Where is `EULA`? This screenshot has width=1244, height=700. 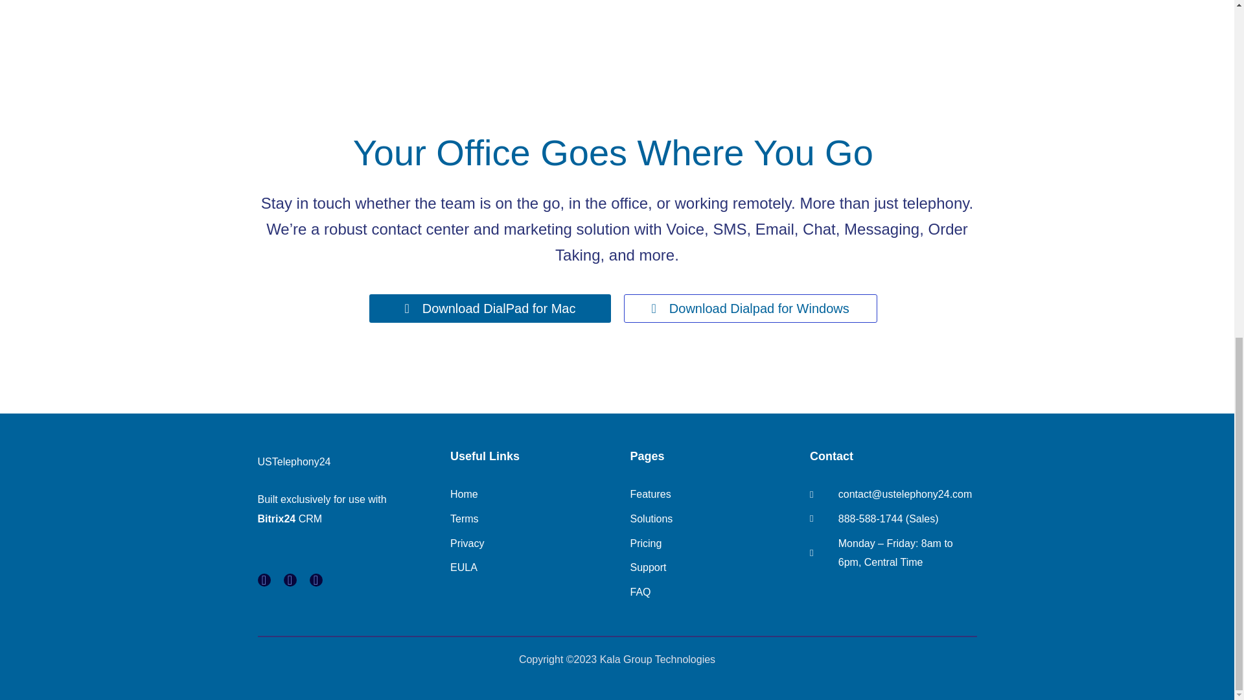
EULA is located at coordinates (534, 568).